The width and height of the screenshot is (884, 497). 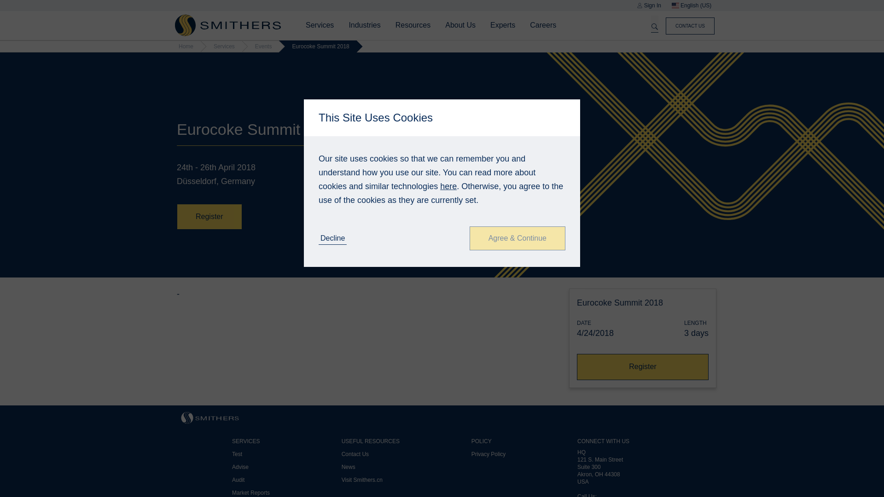 What do you see at coordinates (320, 25) in the screenshot?
I see `Services` at bounding box center [320, 25].